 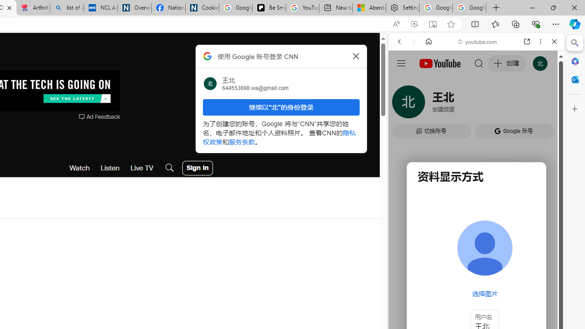 What do you see at coordinates (460, 104) in the screenshot?
I see `Search Filter, VIDEOS` at bounding box center [460, 104].